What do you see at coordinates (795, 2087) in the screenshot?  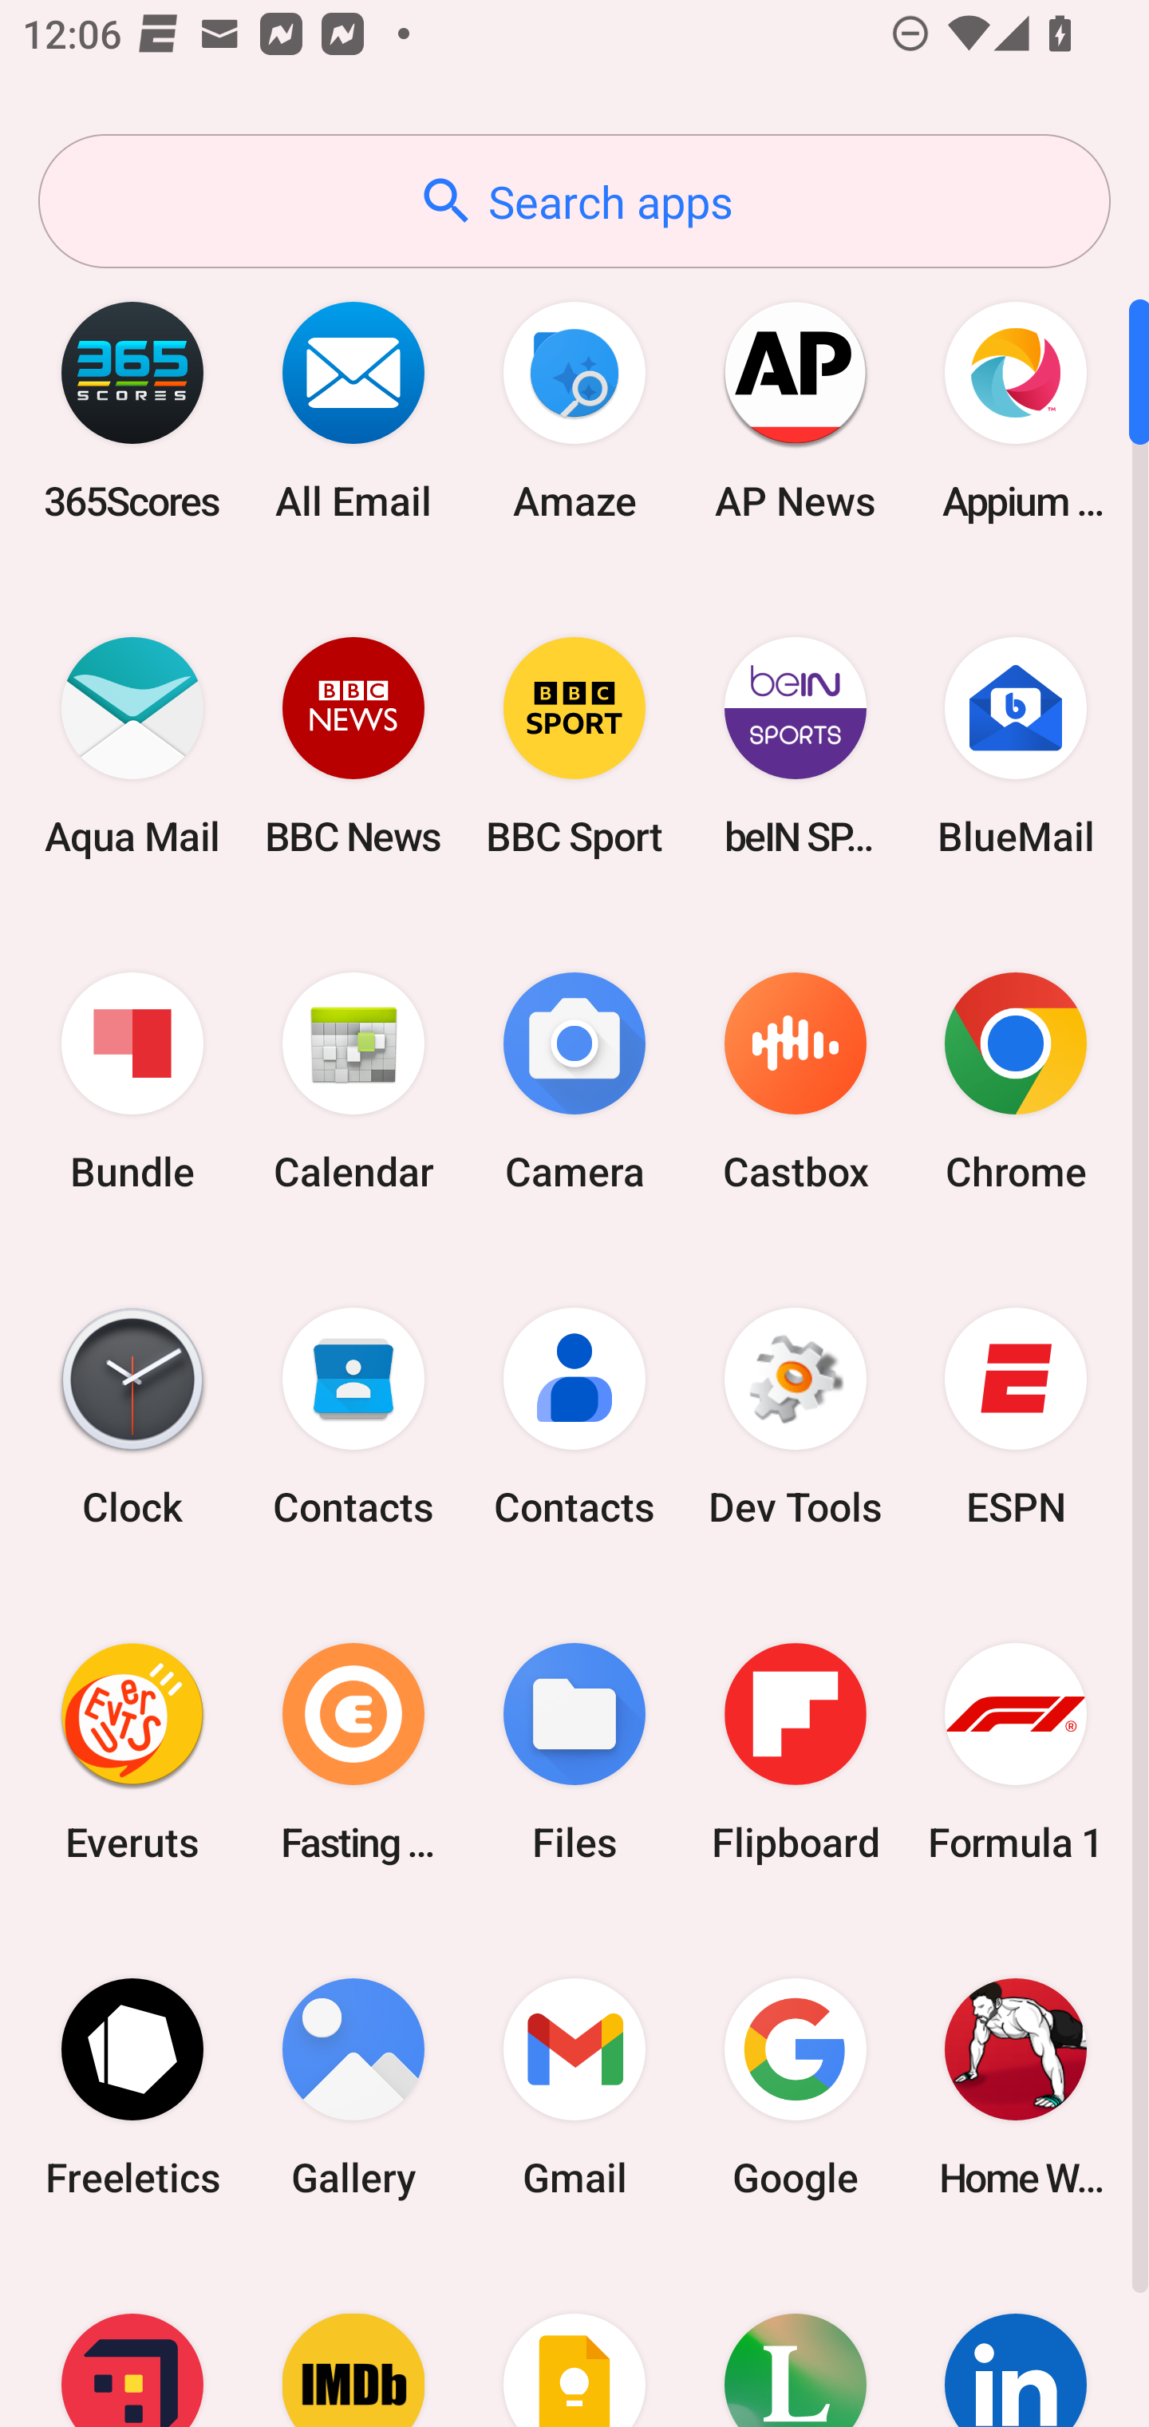 I see `Google` at bounding box center [795, 2087].